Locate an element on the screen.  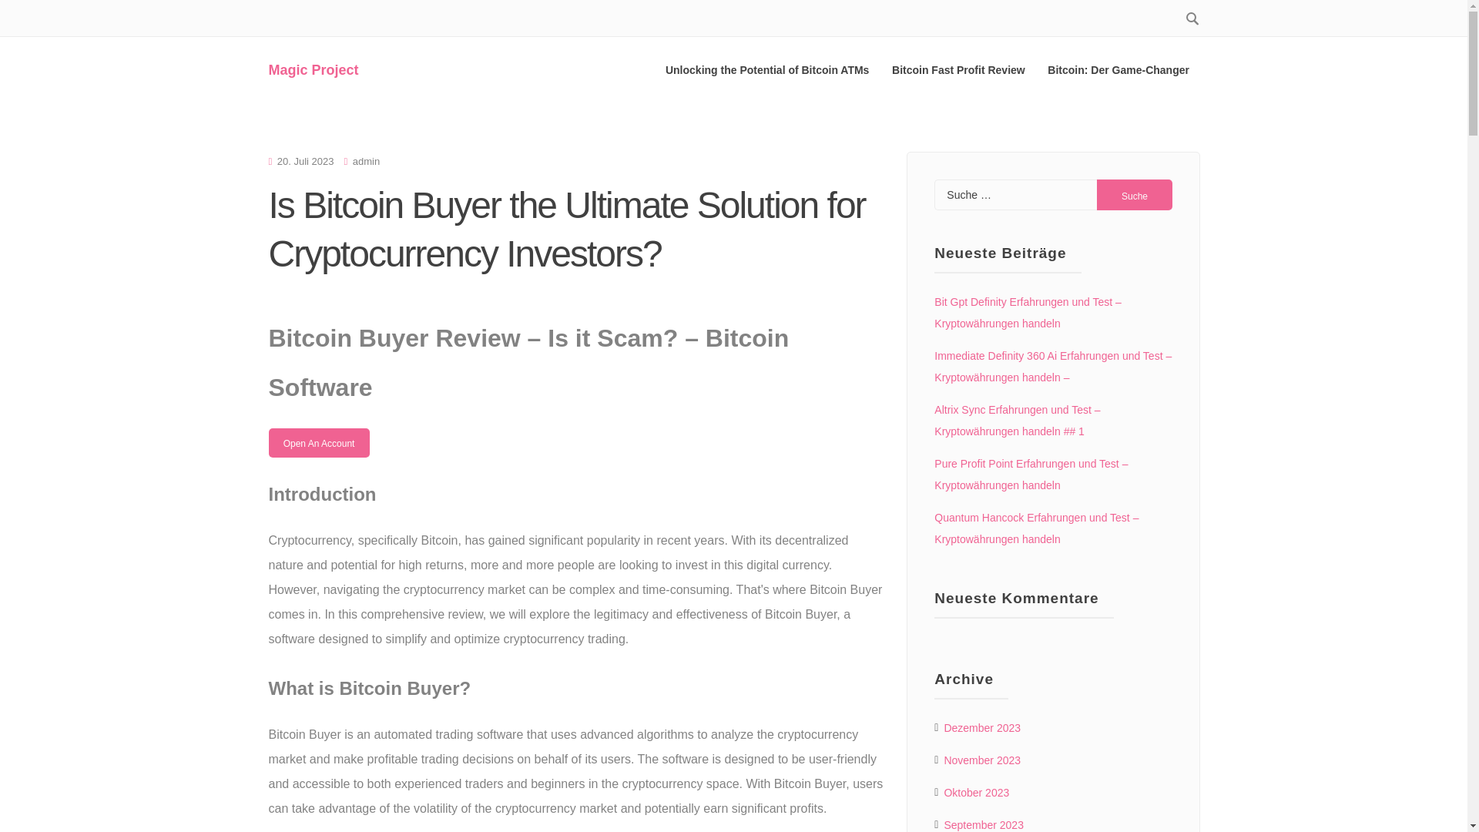
20. Juli 2023 is located at coordinates (305, 161).